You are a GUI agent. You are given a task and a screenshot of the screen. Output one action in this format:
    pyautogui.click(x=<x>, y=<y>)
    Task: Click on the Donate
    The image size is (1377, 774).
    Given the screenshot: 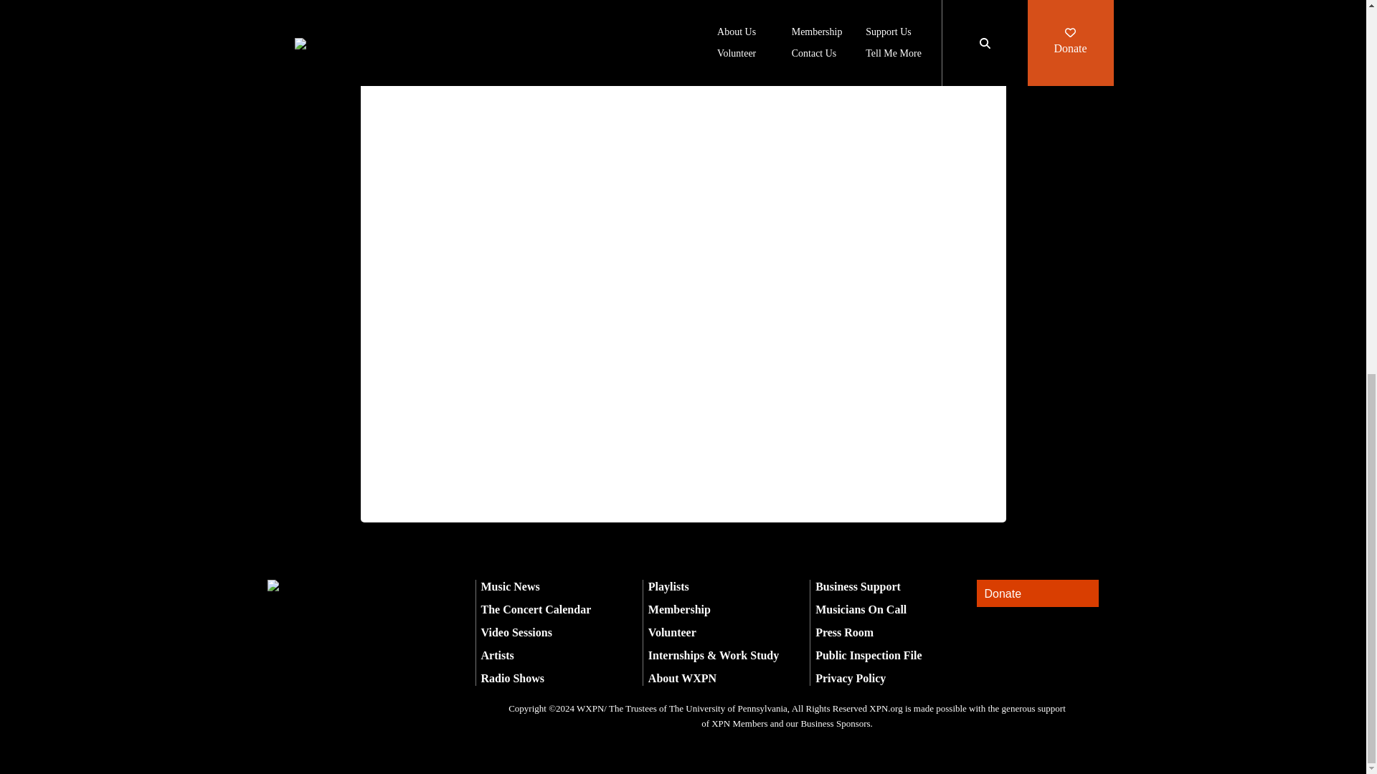 What is the action you would take?
    pyautogui.click(x=1037, y=593)
    